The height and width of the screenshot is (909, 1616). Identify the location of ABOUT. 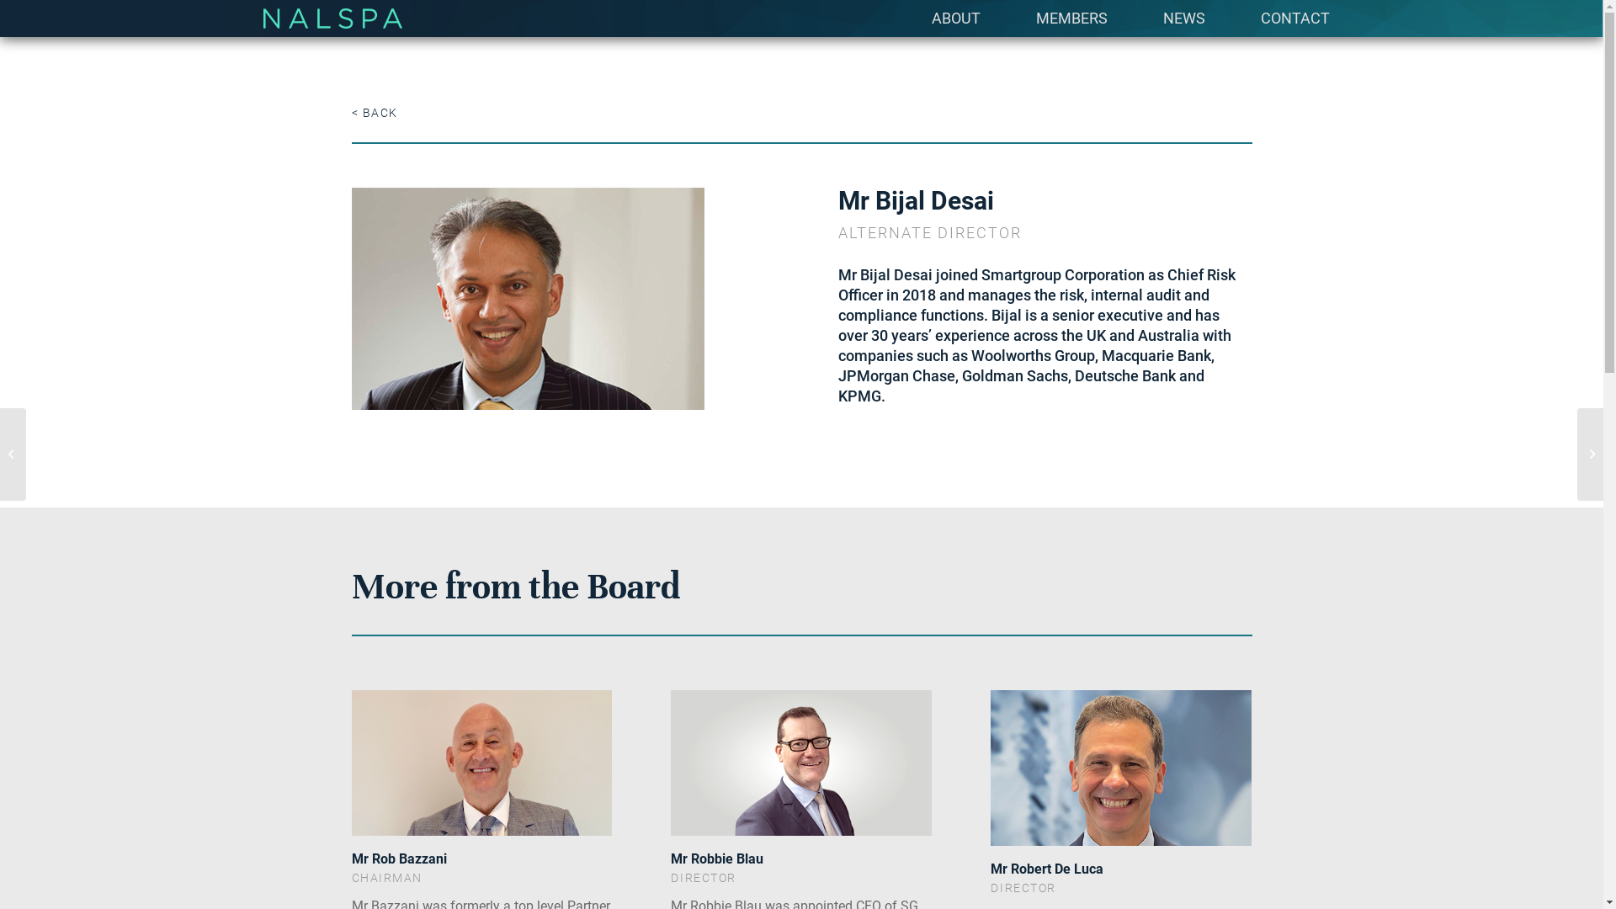
(956, 19).